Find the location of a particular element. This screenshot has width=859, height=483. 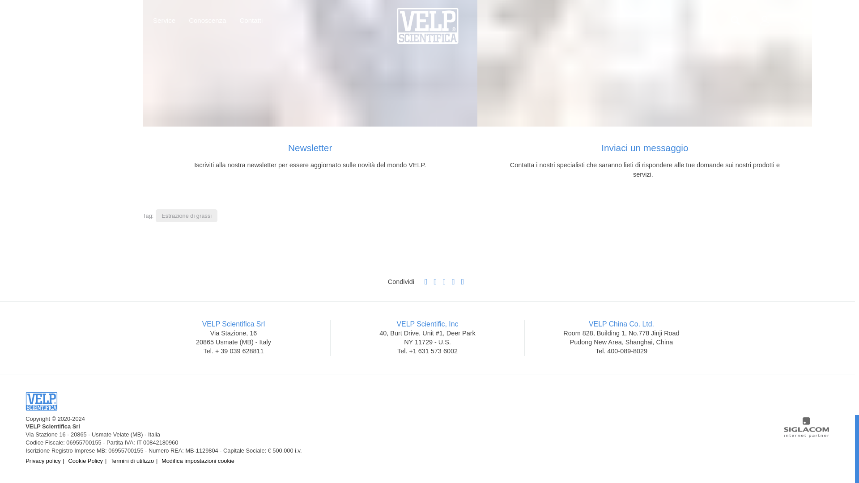

Newsletter is located at coordinates (310, 63).